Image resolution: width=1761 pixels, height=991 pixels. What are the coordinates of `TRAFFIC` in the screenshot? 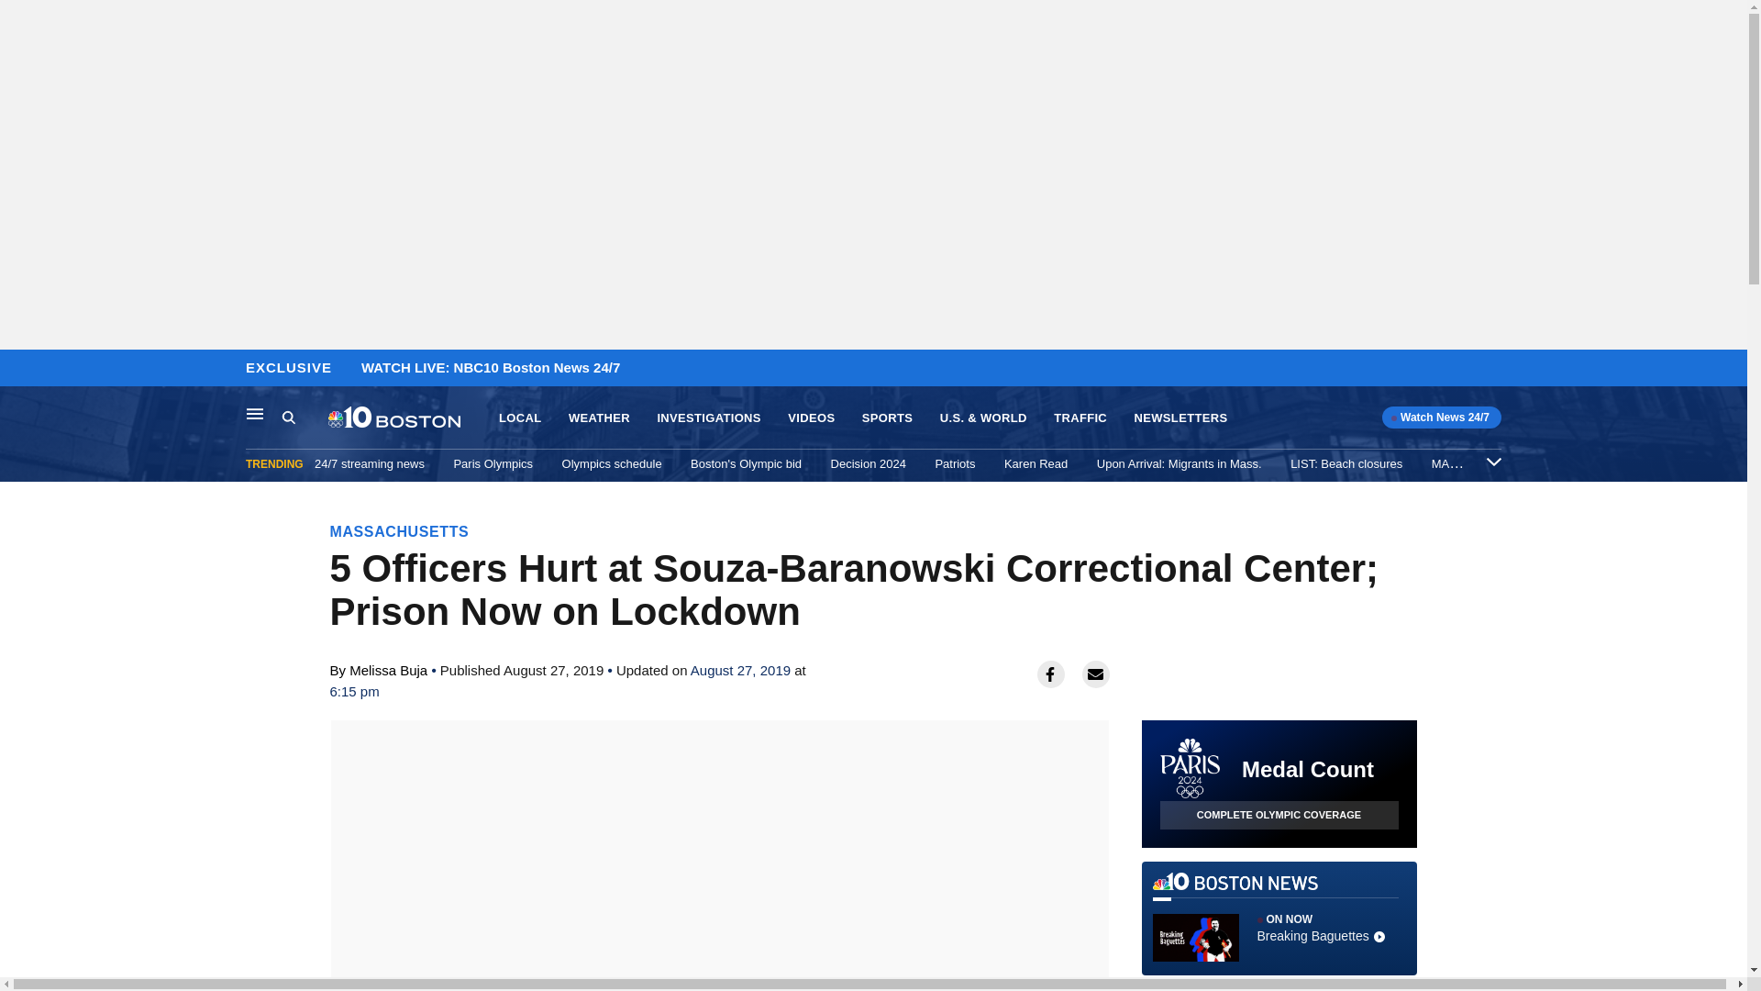 It's located at (1080, 418).